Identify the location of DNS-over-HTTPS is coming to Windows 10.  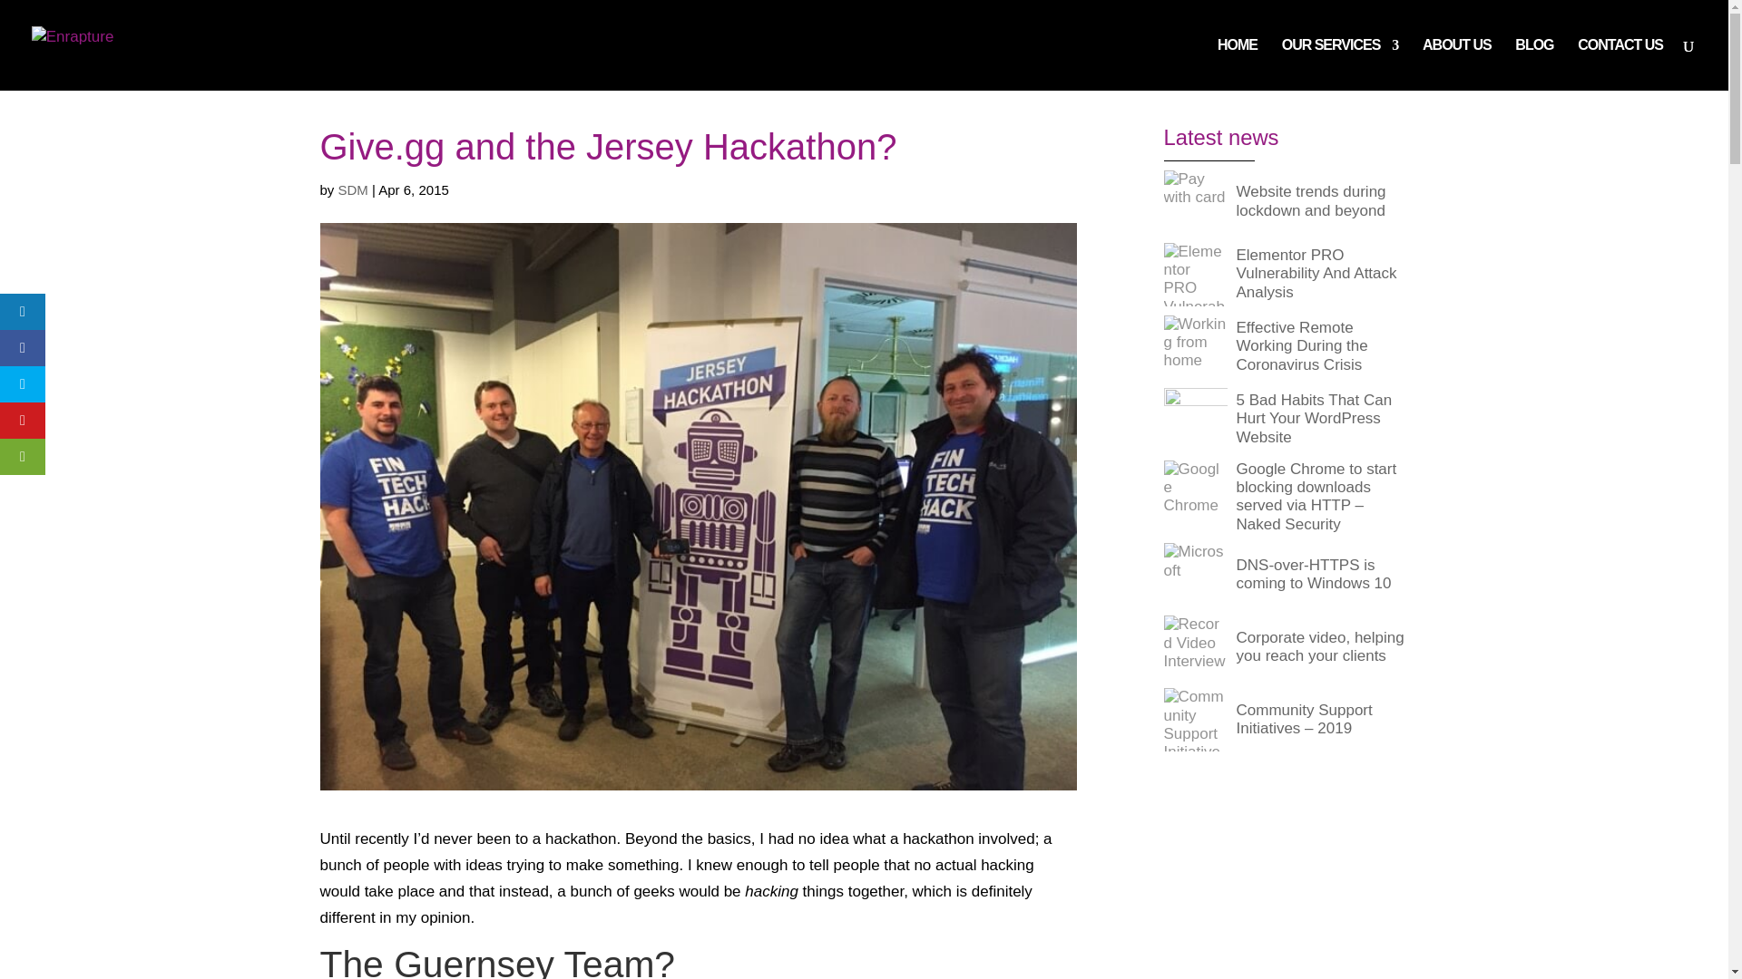
(1285, 575).